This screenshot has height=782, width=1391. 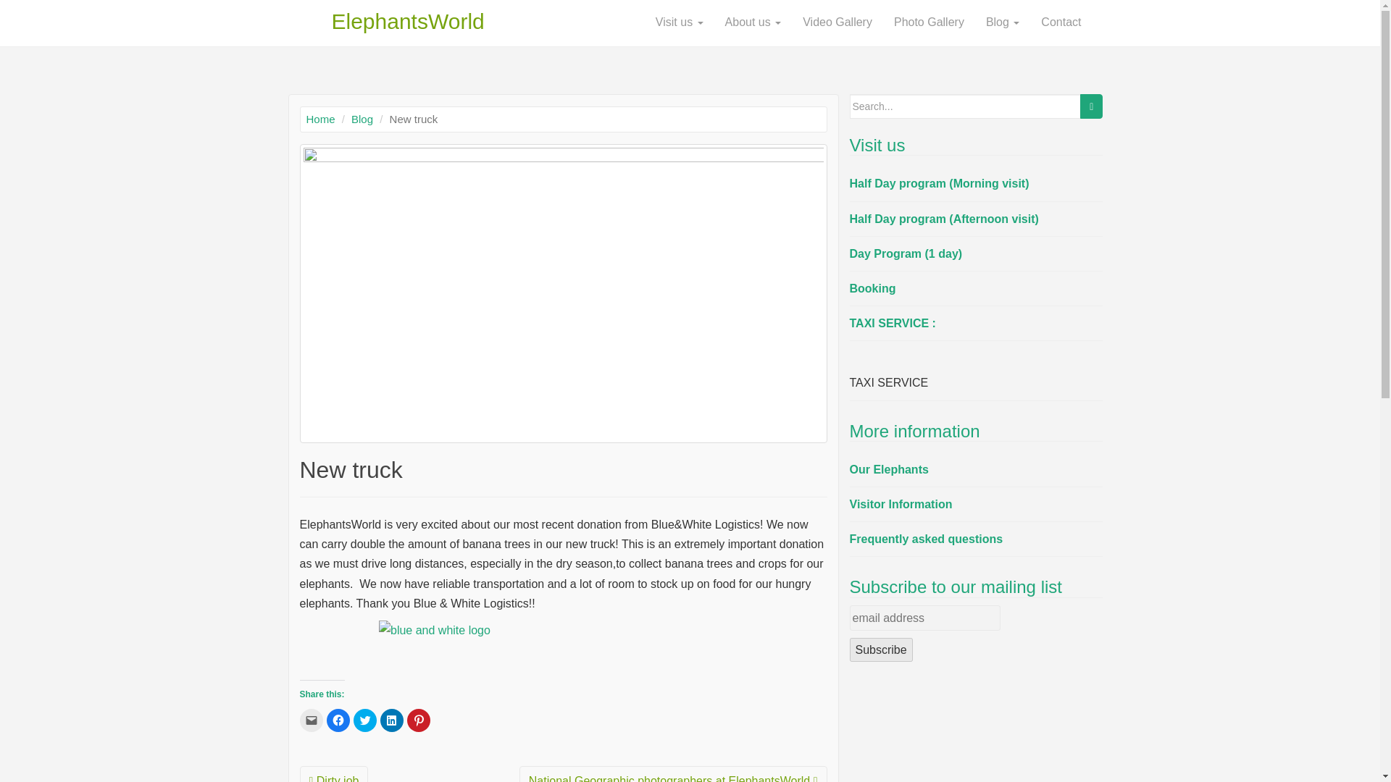 What do you see at coordinates (680, 23) in the screenshot?
I see `Visit us` at bounding box center [680, 23].